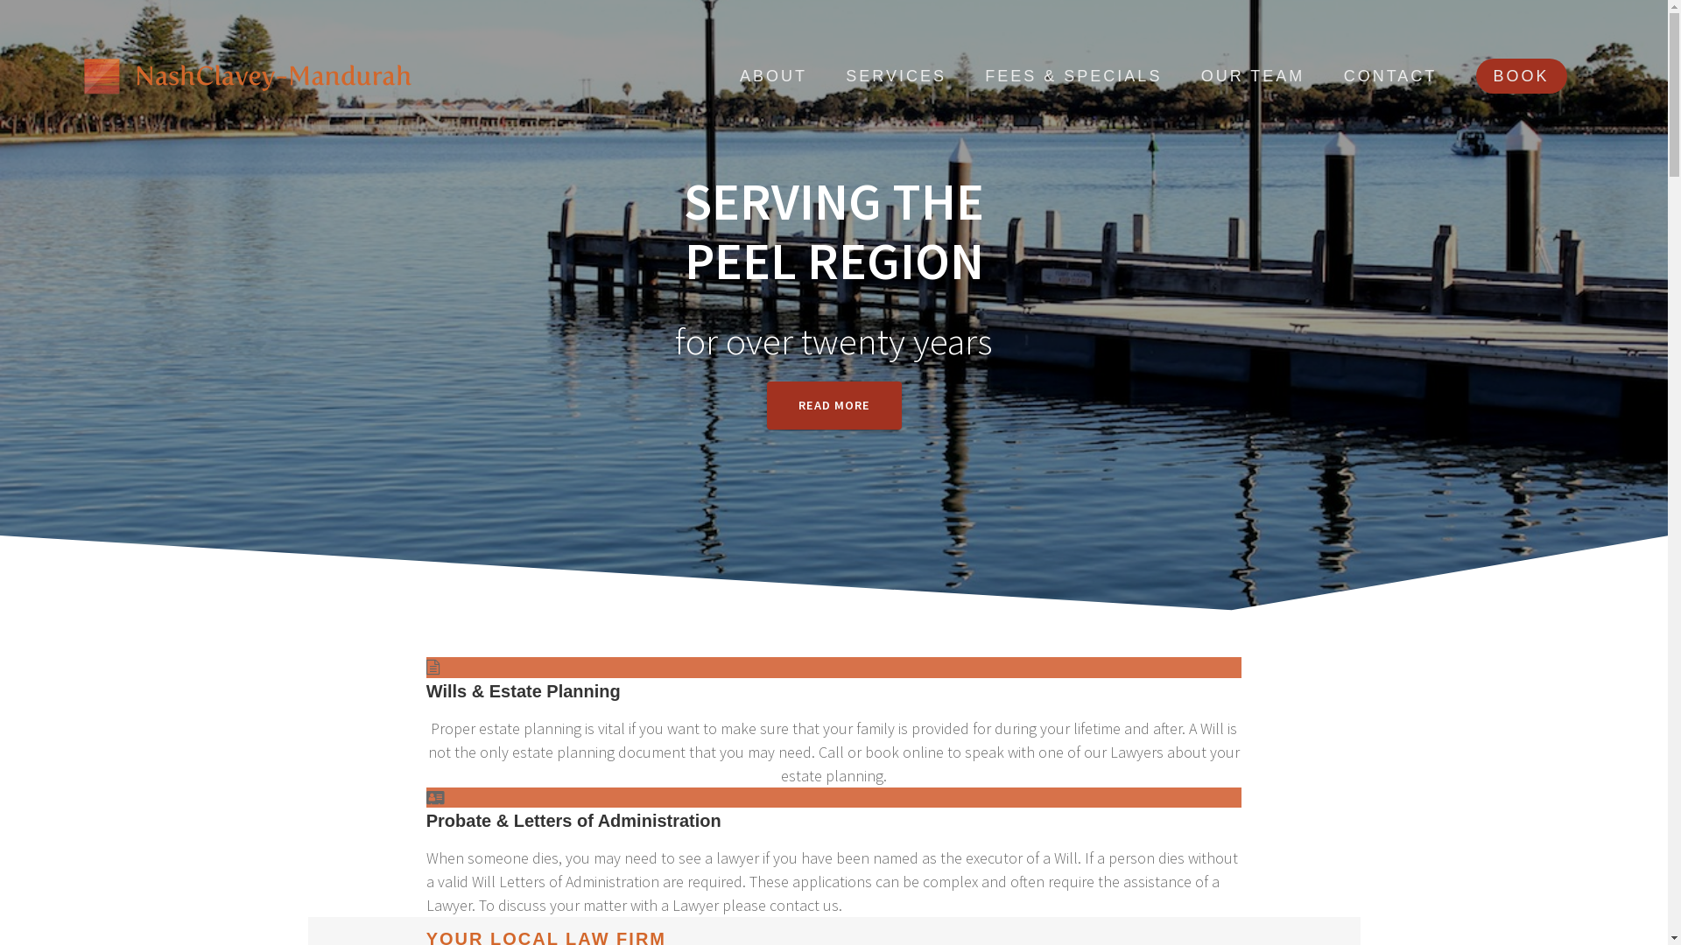 Image resolution: width=1681 pixels, height=945 pixels. What do you see at coordinates (1254, 77) in the screenshot?
I see `OUR TEAM` at bounding box center [1254, 77].